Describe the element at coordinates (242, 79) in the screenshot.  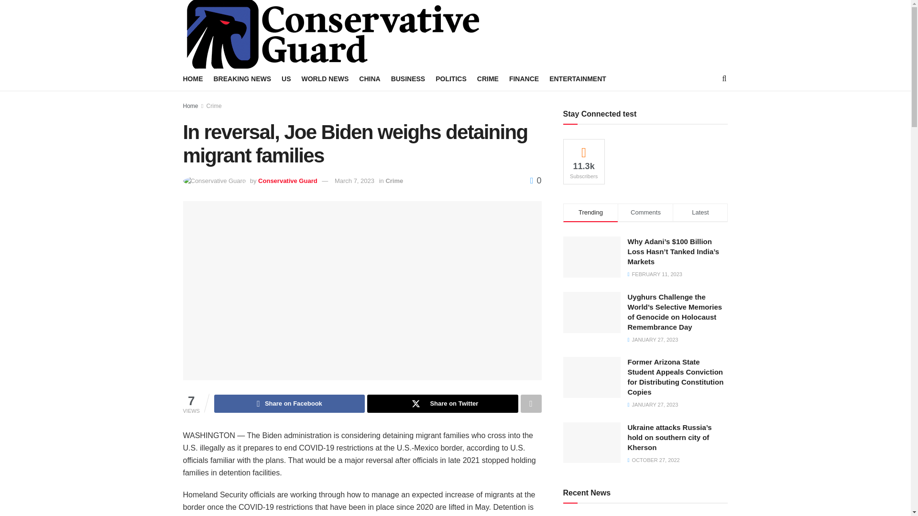
I see `BREAKING NEWS` at that location.